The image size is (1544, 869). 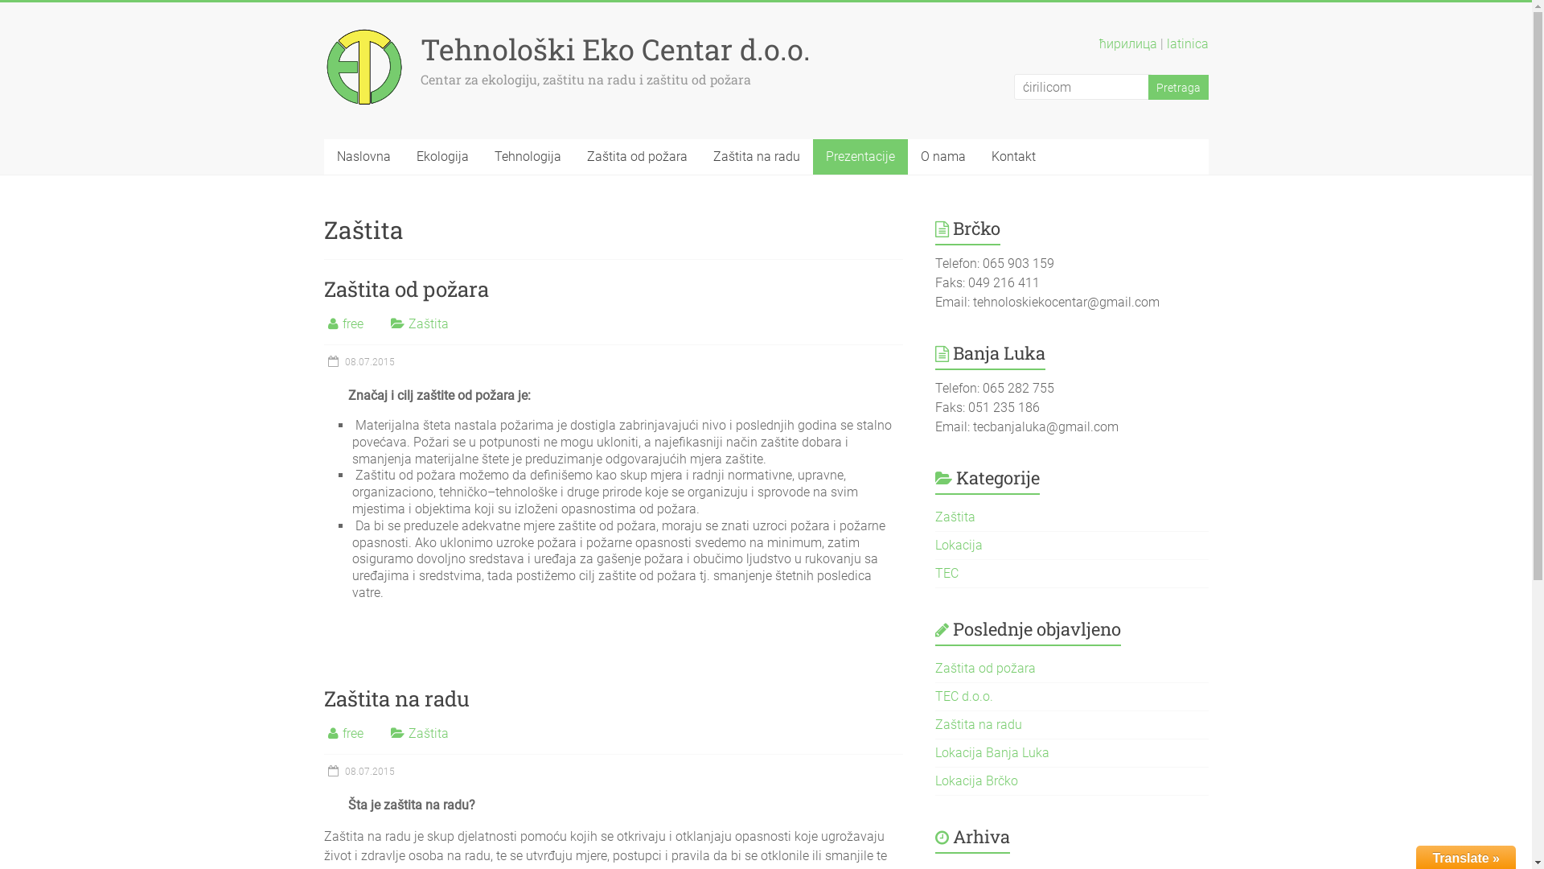 I want to click on Prezentacije, so click(x=859, y=157).